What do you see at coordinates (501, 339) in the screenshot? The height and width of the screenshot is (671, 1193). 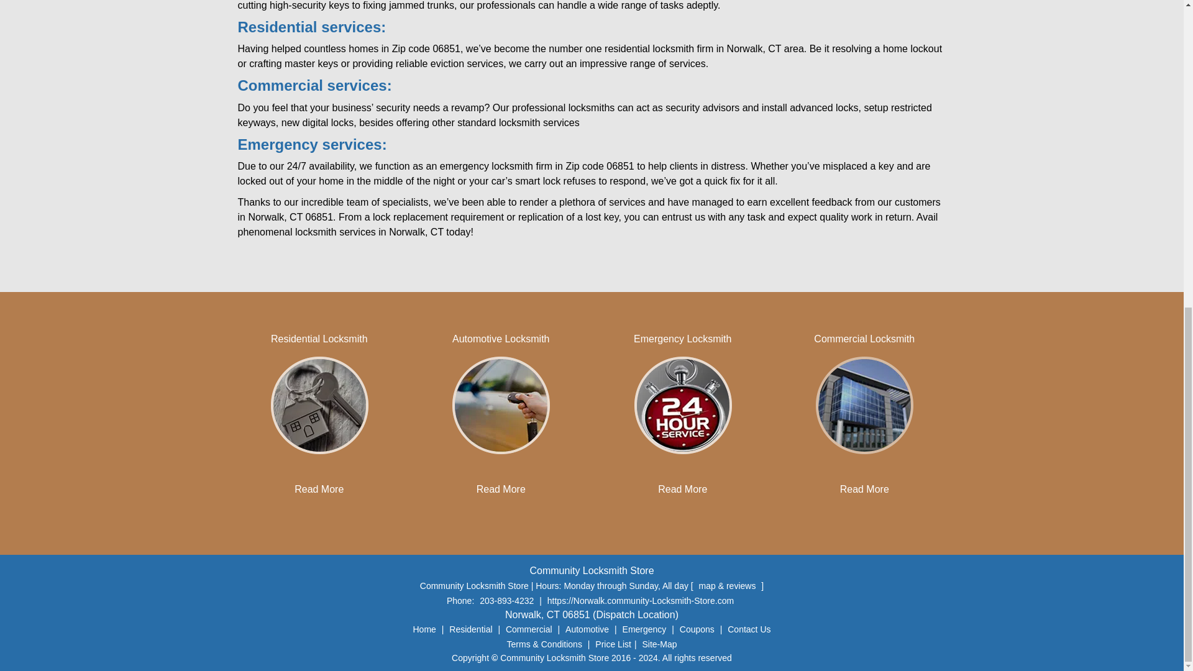 I see `Automotive Locksmith` at bounding box center [501, 339].